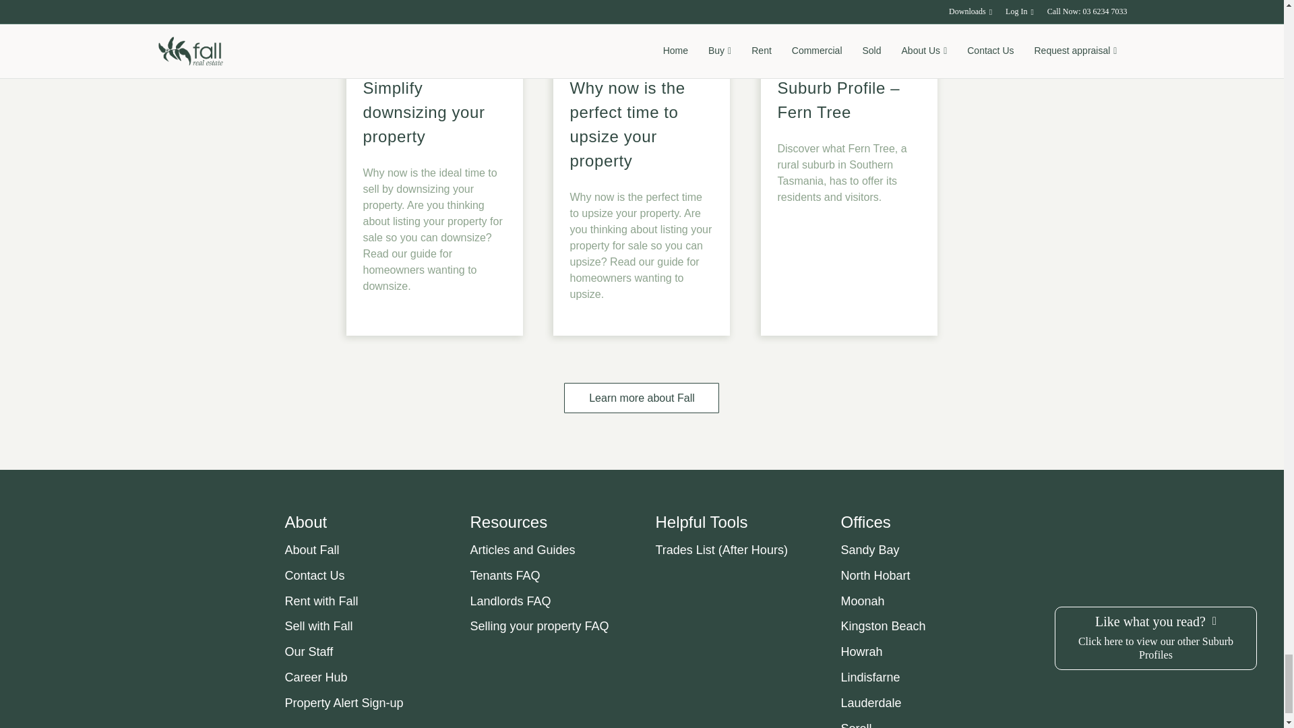  What do you see at coordinates (849, 30) in the screenshot?
I see `Suburb Profile - Lenah Valley Lenah Valley` at bounding box center [849, 30].